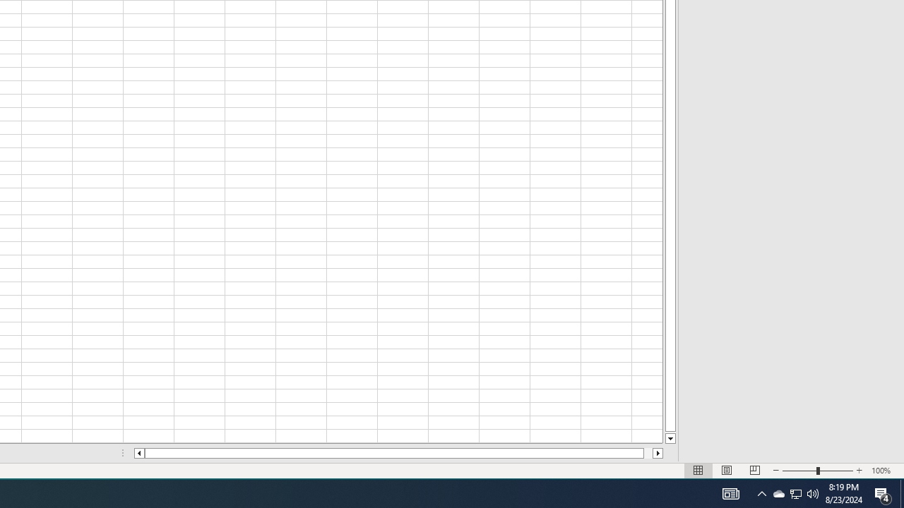 The image size is (904, 508). What do you see at coordinates (778, 494) in the screenshot?
I see `Zoom` at bounding box center [778, 494].